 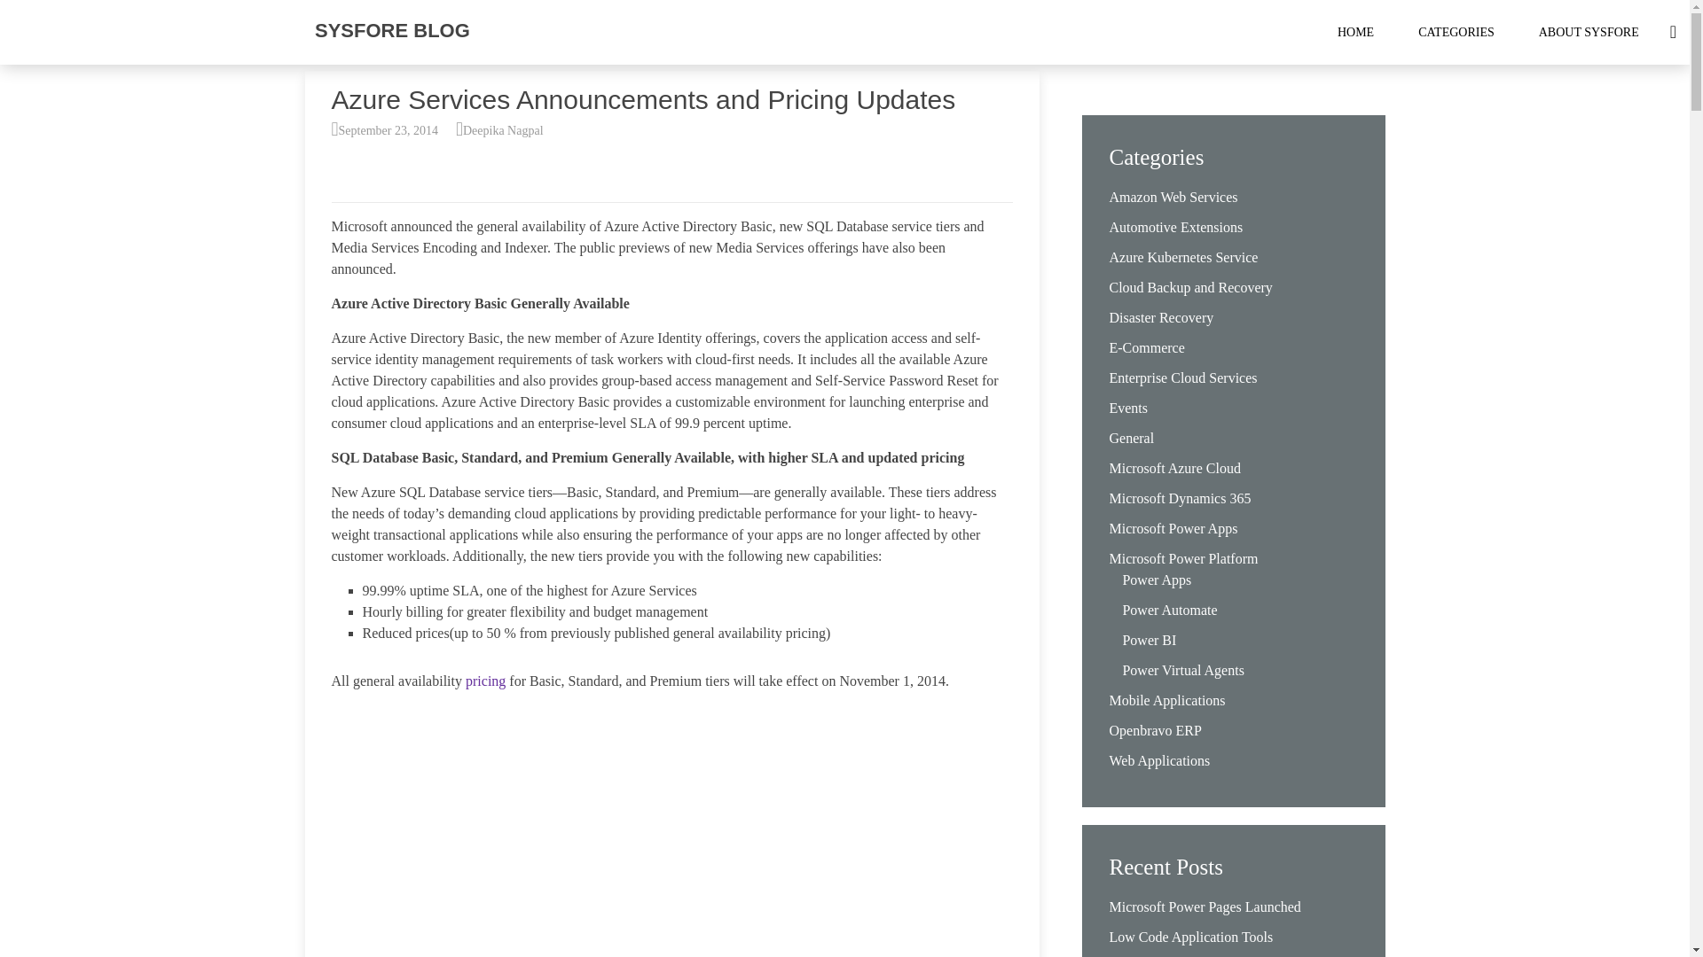 What do you see at coordinates (392, 30) in the screenshot?
I see `Sysfore Blog` at bounding box center [392, 30].